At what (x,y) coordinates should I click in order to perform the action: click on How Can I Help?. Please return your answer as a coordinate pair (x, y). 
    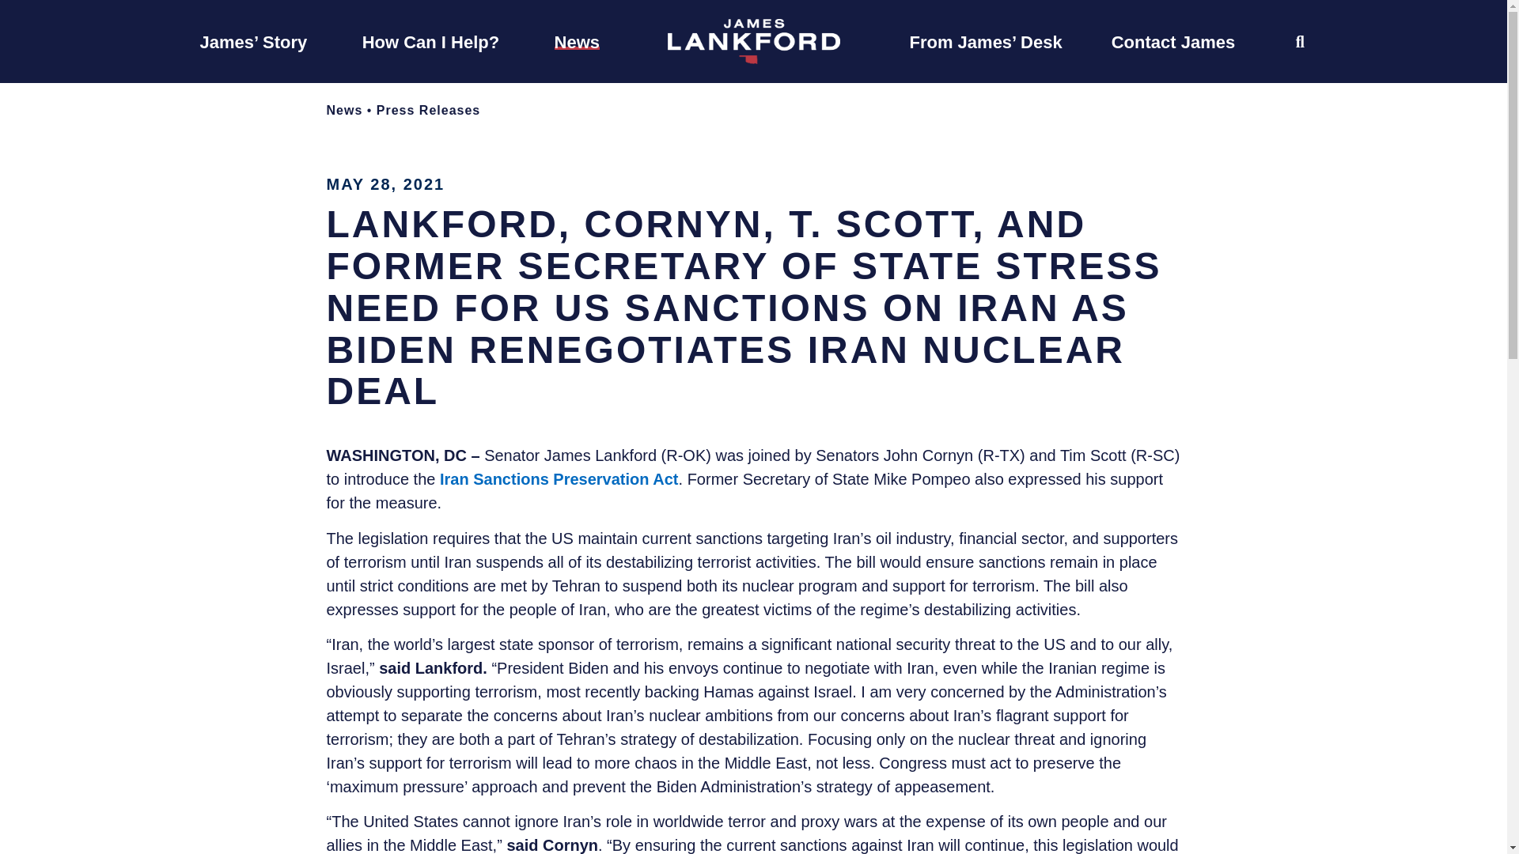
    Looking at the image, I should click on (430, 41).